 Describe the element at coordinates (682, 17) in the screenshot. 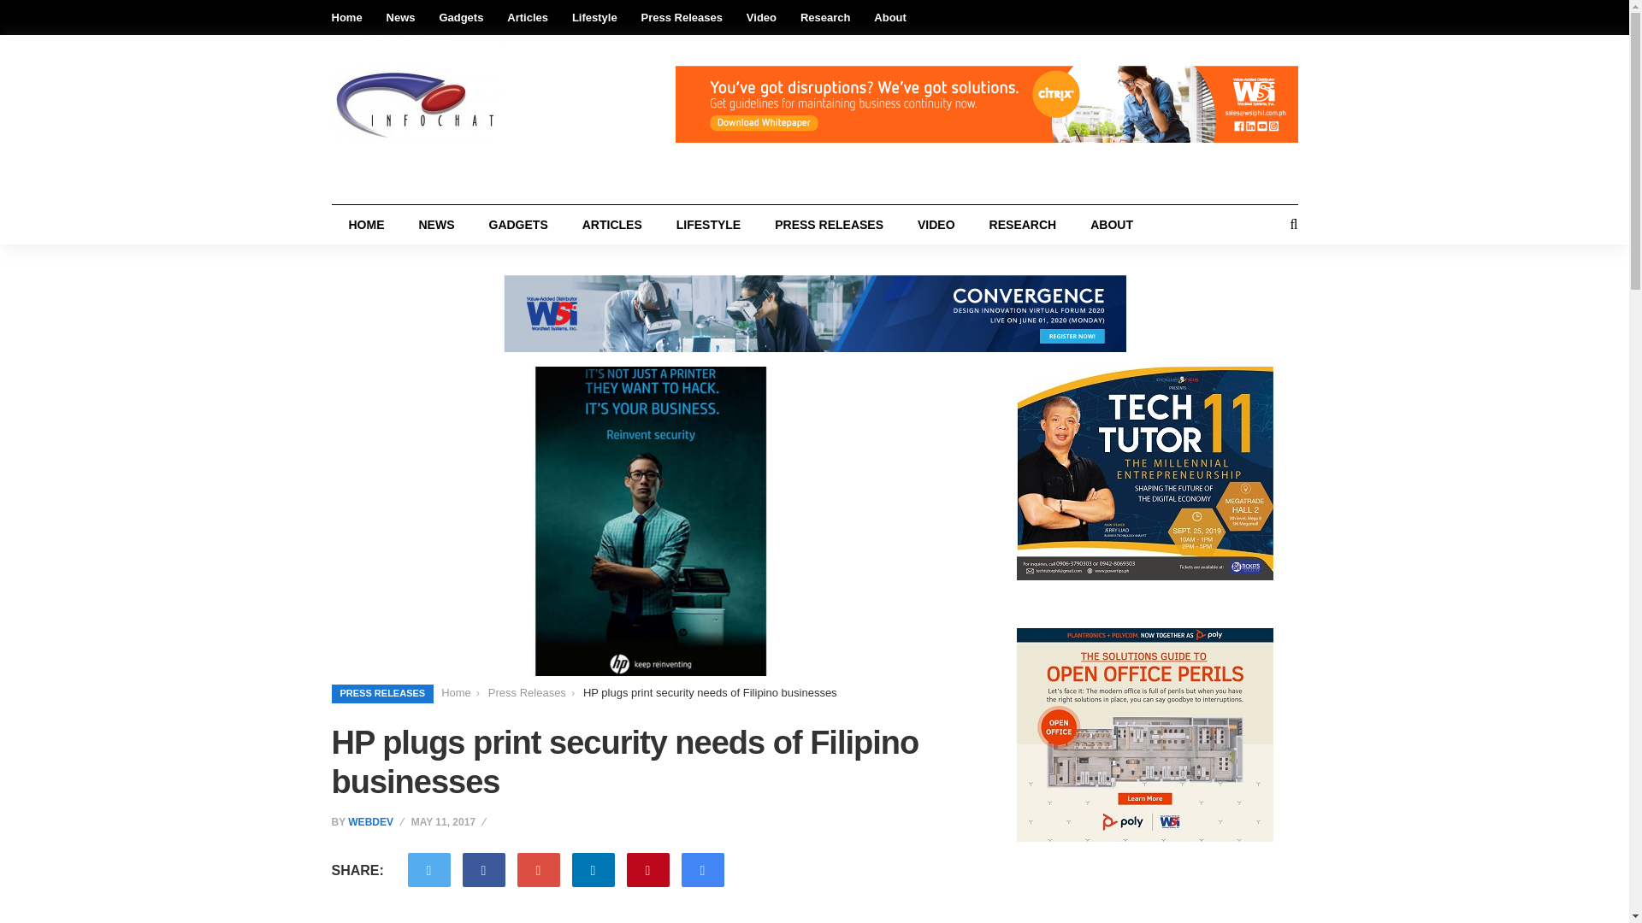

I see `Press Releases` at that location.